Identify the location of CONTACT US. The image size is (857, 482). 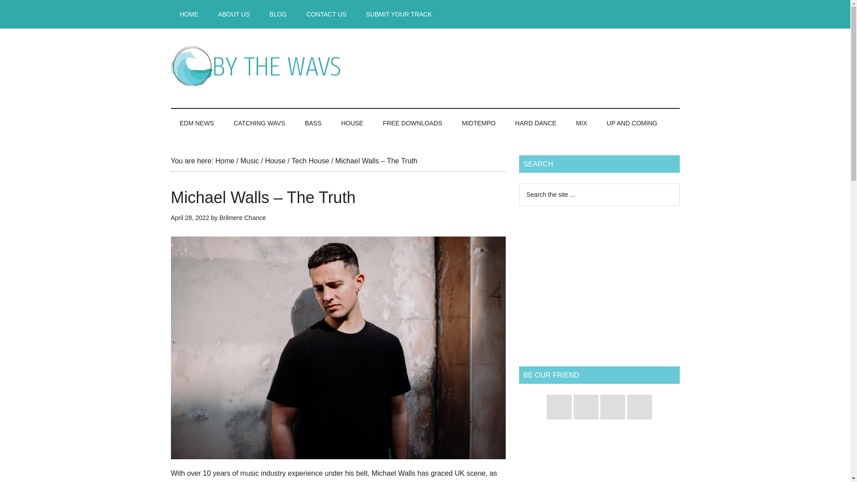
(326, 14).